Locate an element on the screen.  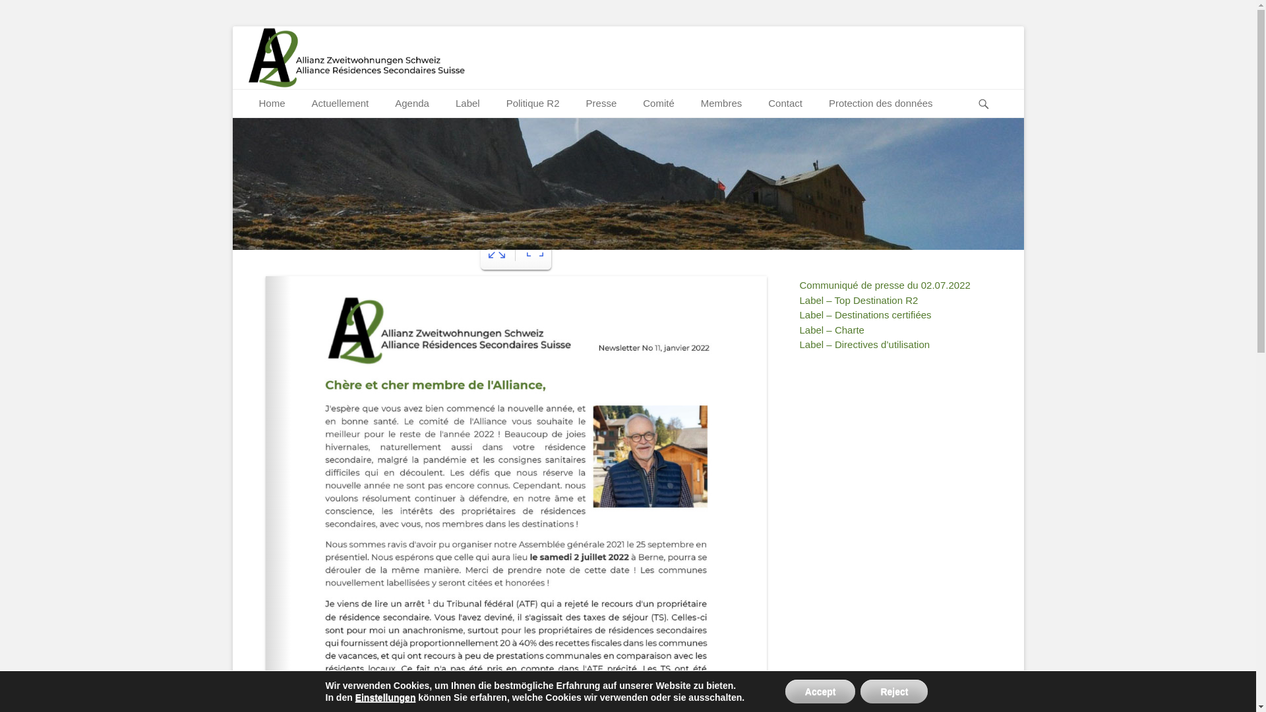
Einstellungen is located at coordinates (386, 697).